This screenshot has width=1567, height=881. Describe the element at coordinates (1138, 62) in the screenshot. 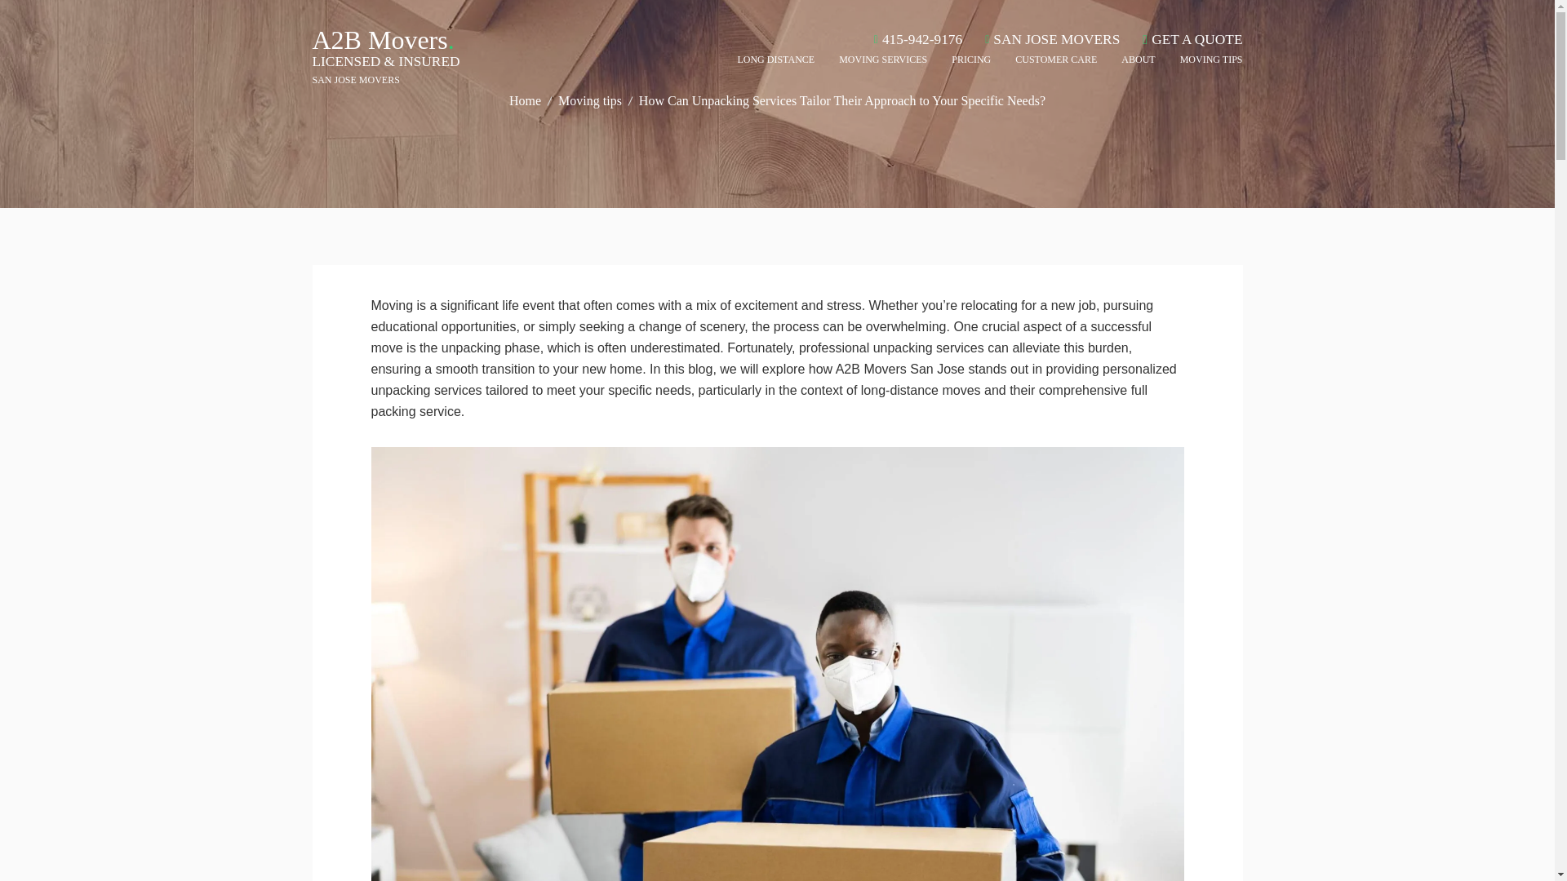

I see `ABOUT` at that location.